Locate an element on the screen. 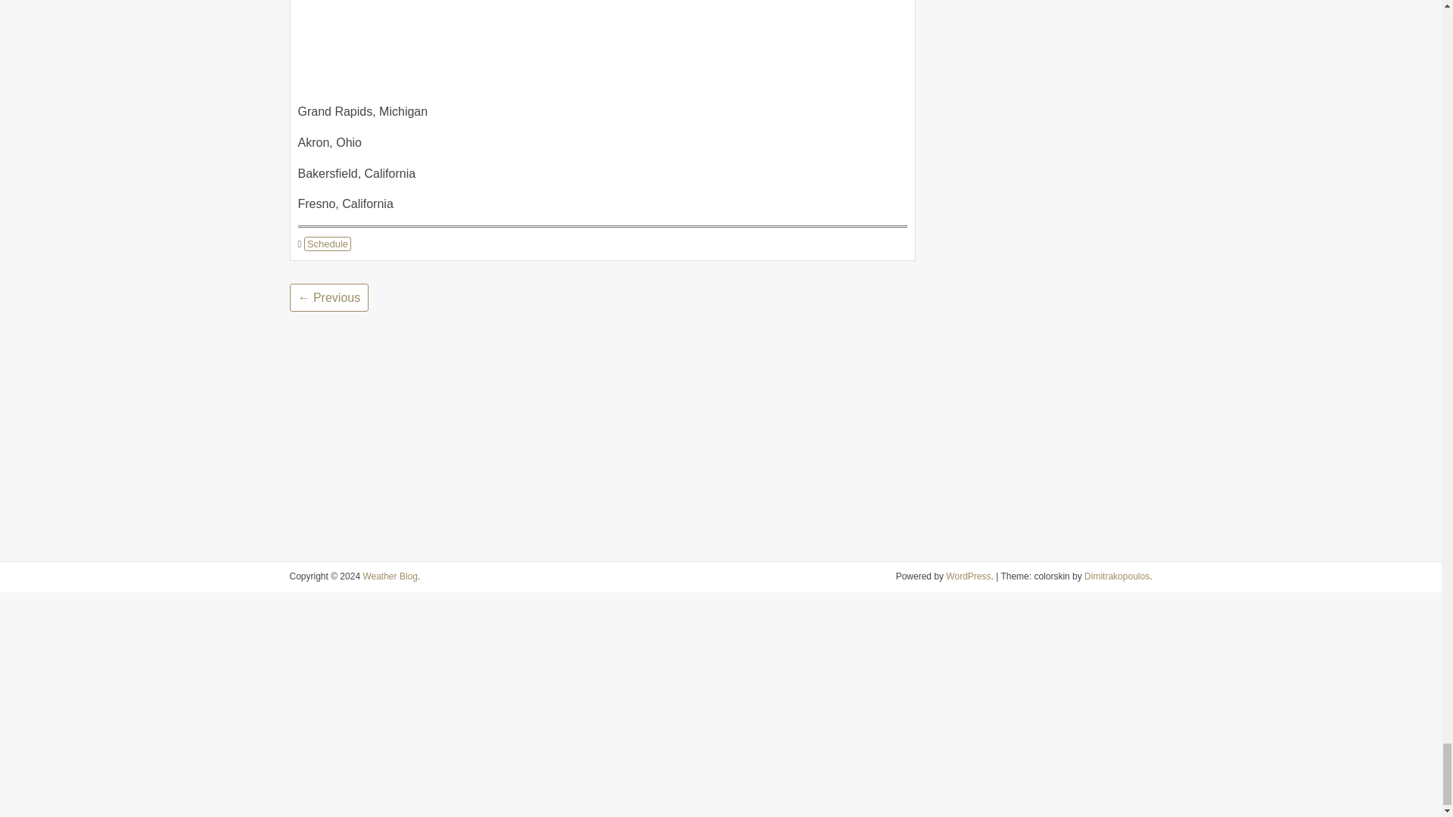 The height and width of the screenshot is (817, 1453). WordPress is located at coordinates (968, 576).